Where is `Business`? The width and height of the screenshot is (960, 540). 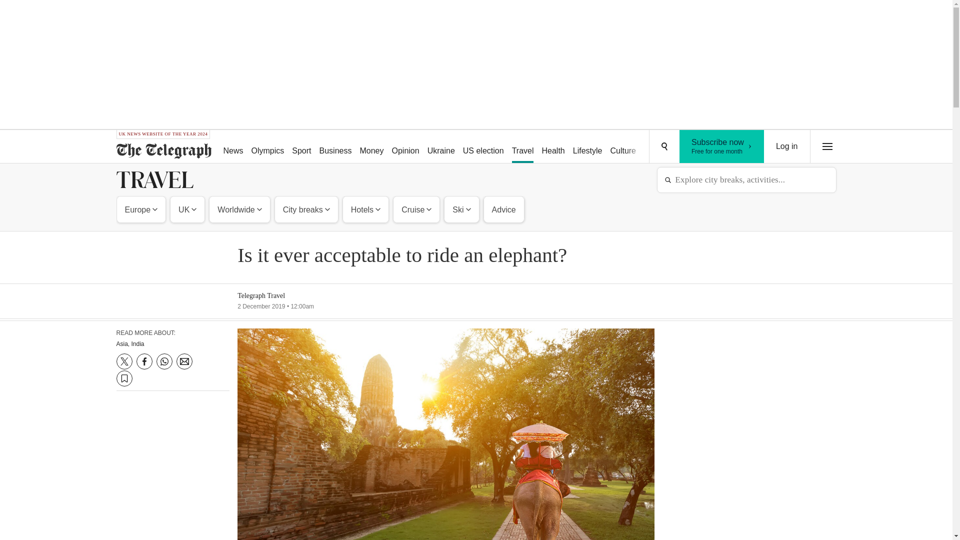 Business is located at coordinates (336, 147).